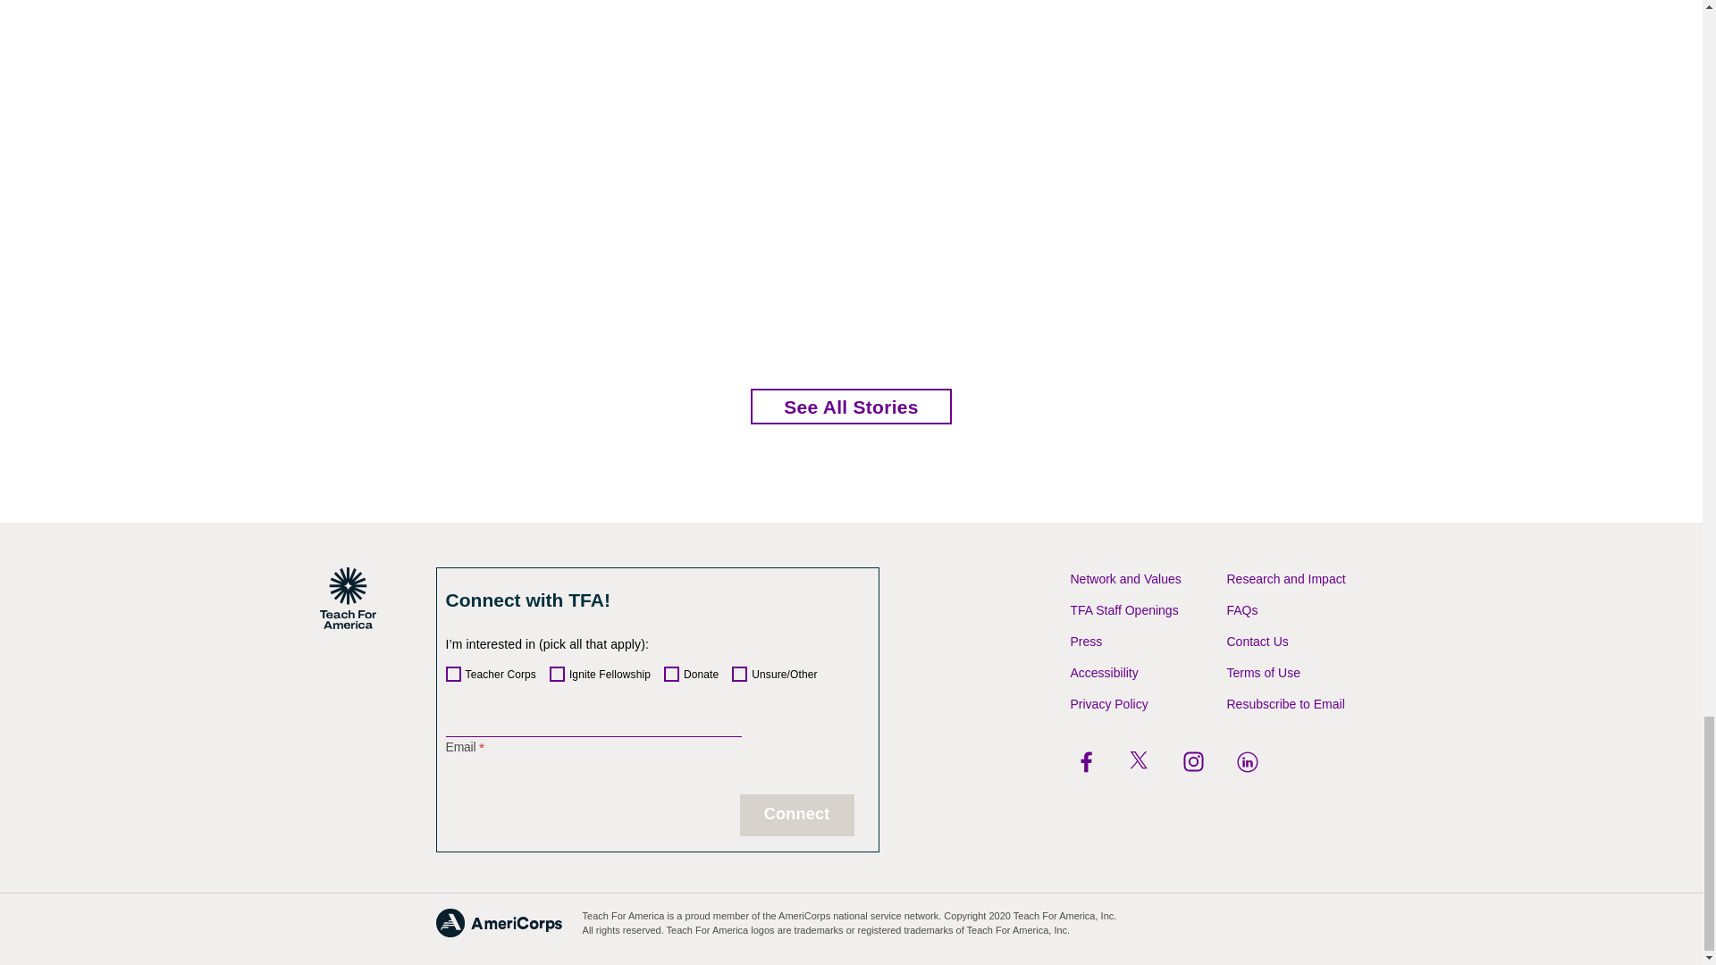 This screenshot has height=965, width=1716. What do you see at coordinates (797, 815) in the screenshot?
I see `Connect` at bounding box center [797, 815].